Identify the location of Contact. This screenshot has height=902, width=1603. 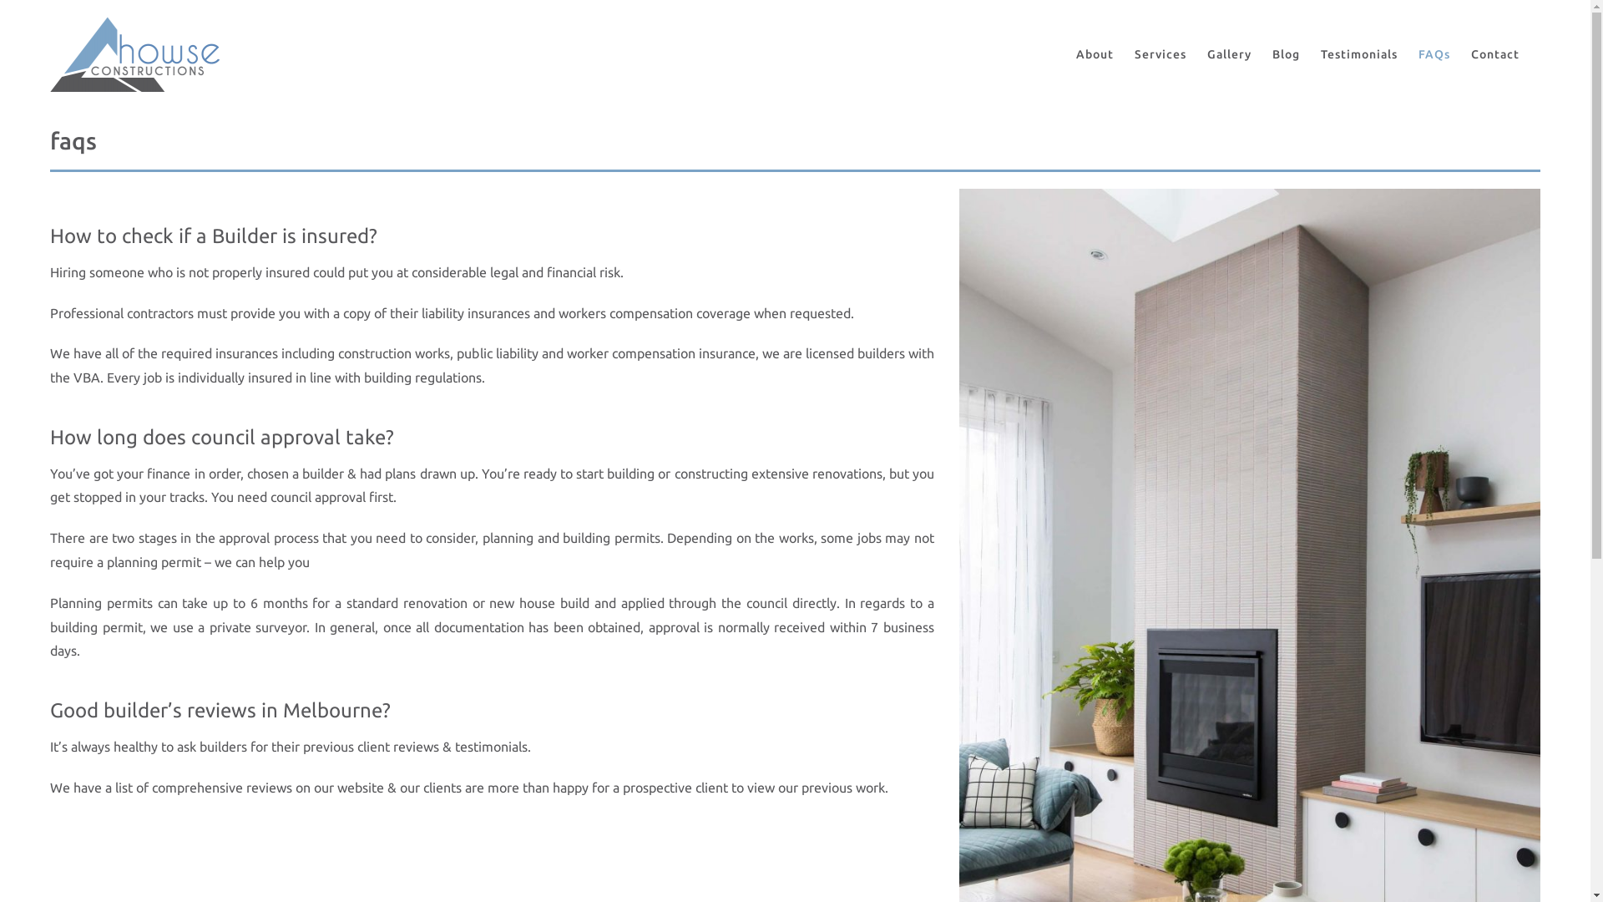
(1495, 54).